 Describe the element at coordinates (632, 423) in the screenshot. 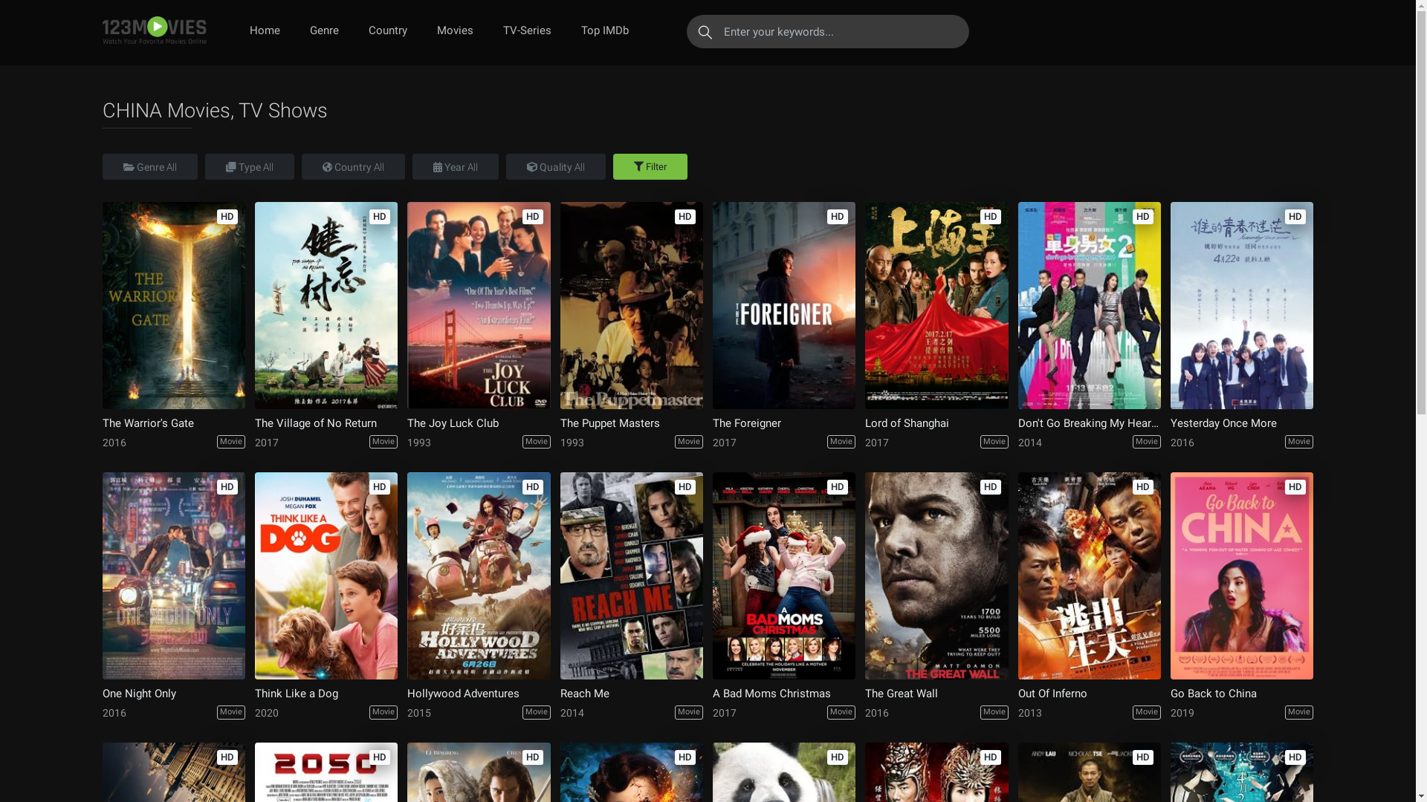

I see `The Puppet Masters` at that location.